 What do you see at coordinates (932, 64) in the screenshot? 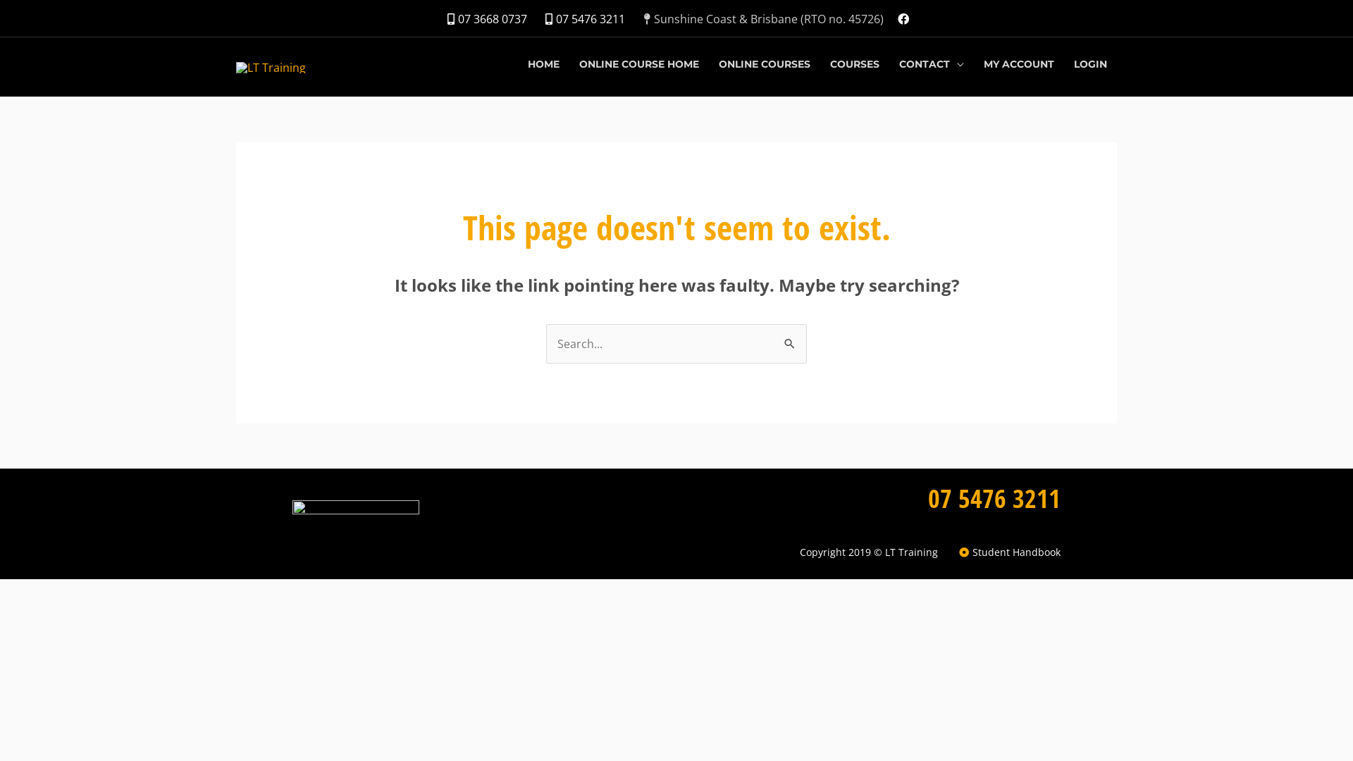
I see `CONTACT` at bounding box center [932, 64].